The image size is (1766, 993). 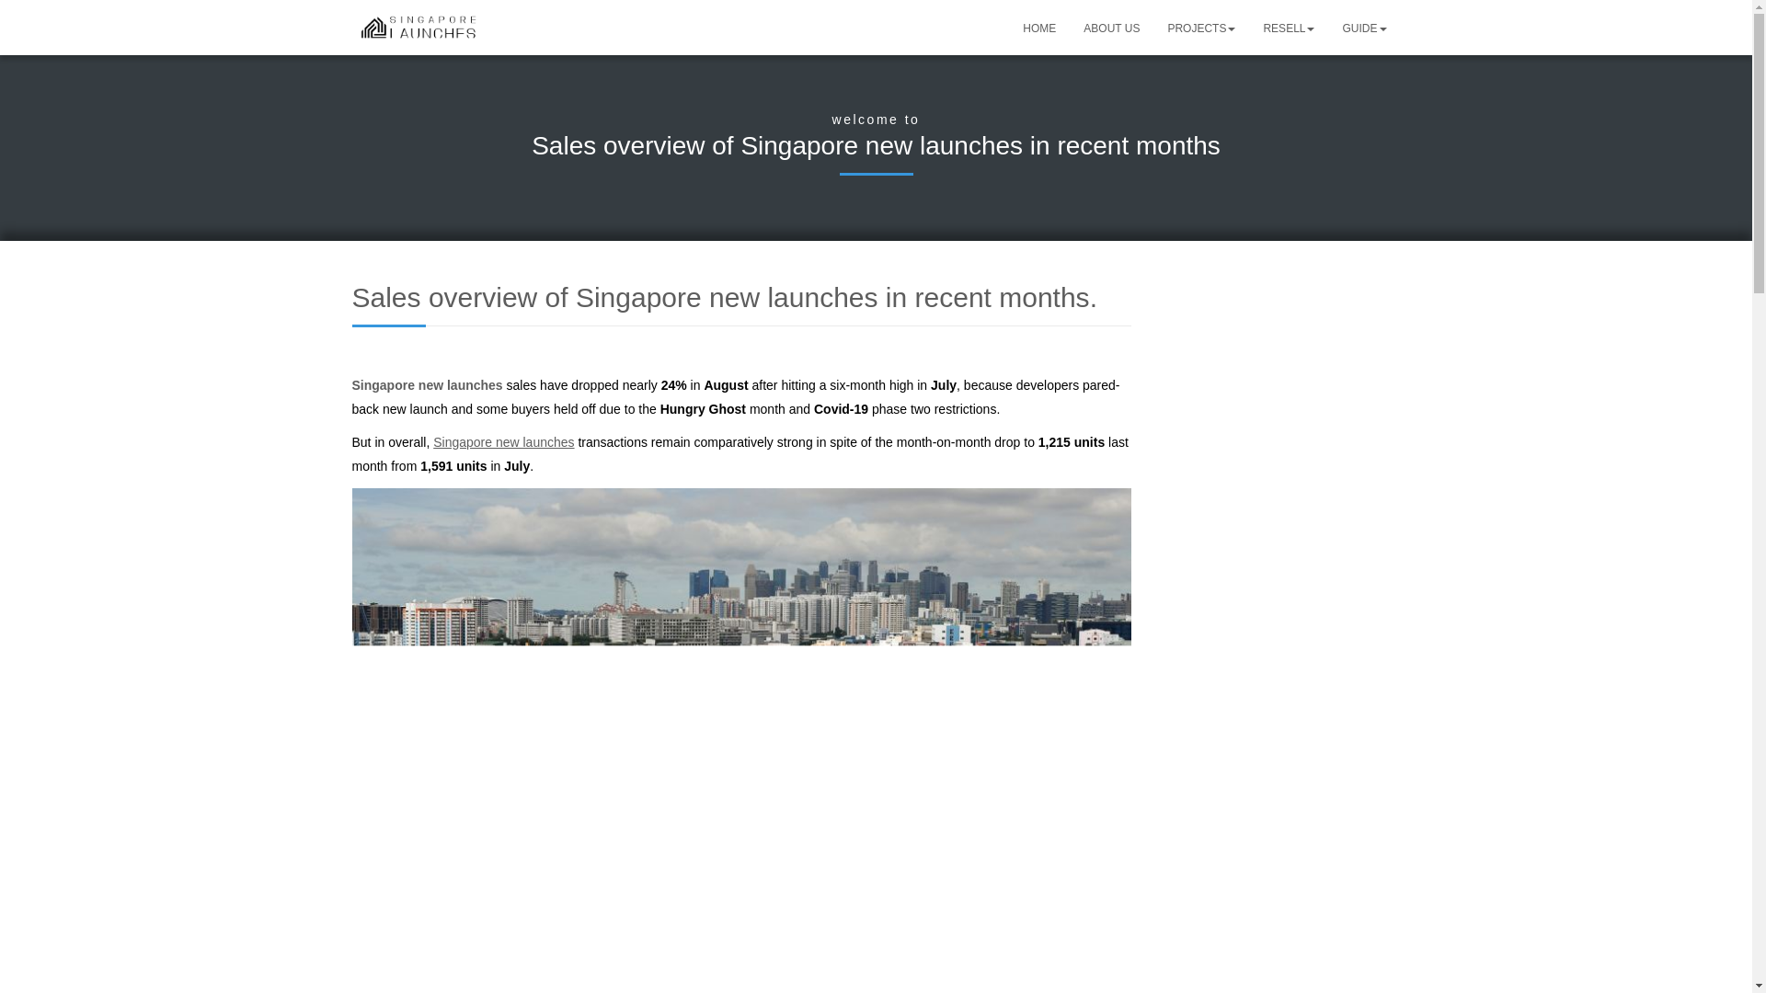 What do you see at coordinates (1363, 28) in the screenshot?
I see `GUIDE` at bounding box center [1363, 28].